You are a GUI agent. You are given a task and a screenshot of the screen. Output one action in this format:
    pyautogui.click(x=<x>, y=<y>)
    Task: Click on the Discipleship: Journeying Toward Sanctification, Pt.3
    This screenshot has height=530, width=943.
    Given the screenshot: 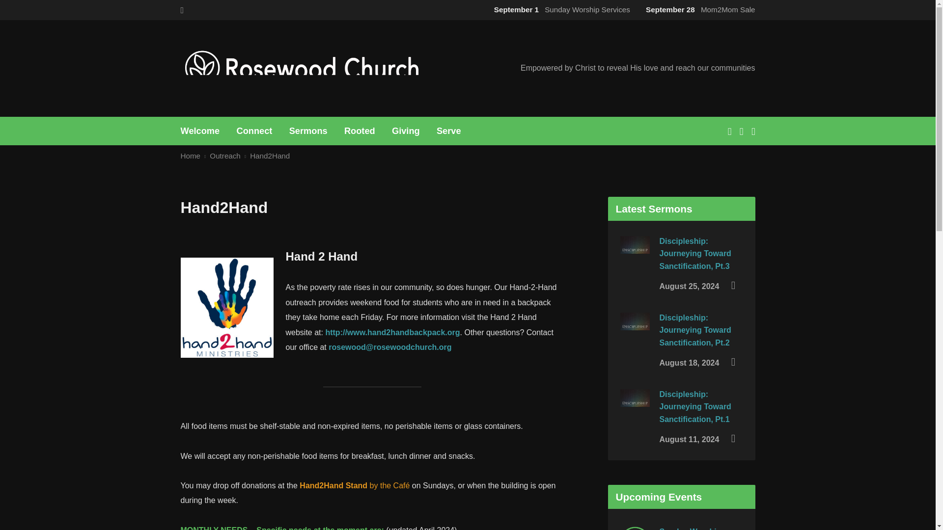 What is the action you would take?
    pyautogui.click(x=635, y=258)
    